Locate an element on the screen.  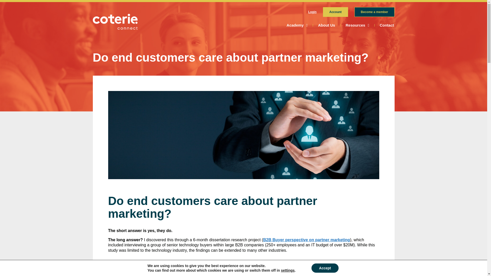
Become a member is located at coordinates (374, 12).